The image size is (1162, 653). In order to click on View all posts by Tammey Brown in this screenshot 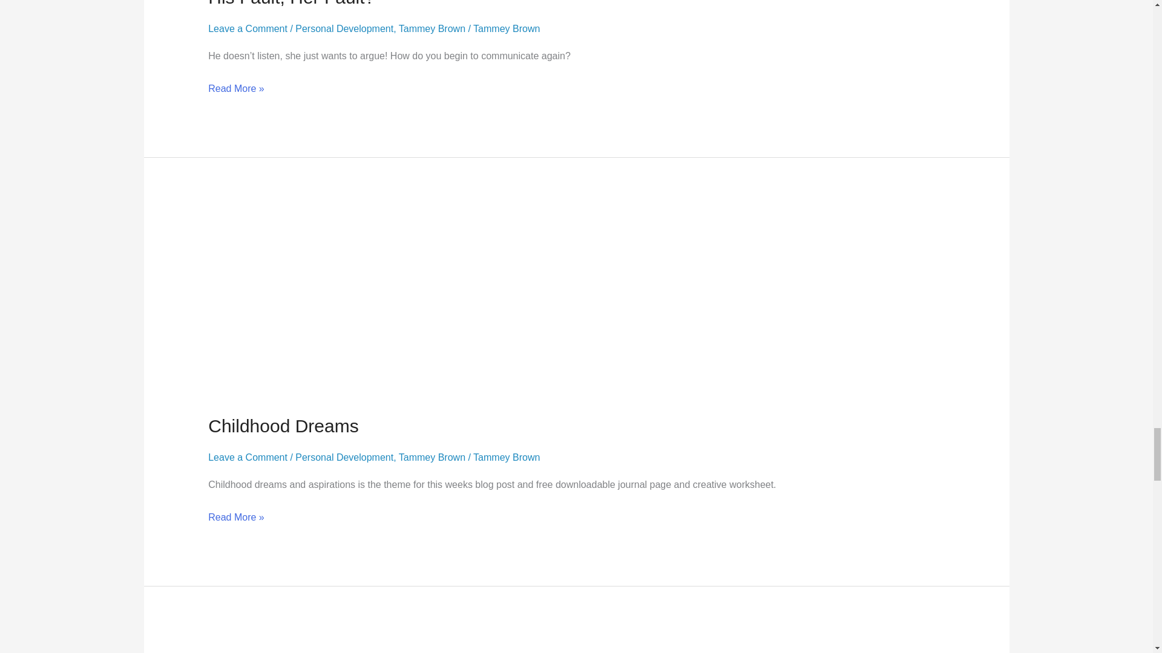, I will do `click(506, 457)`.